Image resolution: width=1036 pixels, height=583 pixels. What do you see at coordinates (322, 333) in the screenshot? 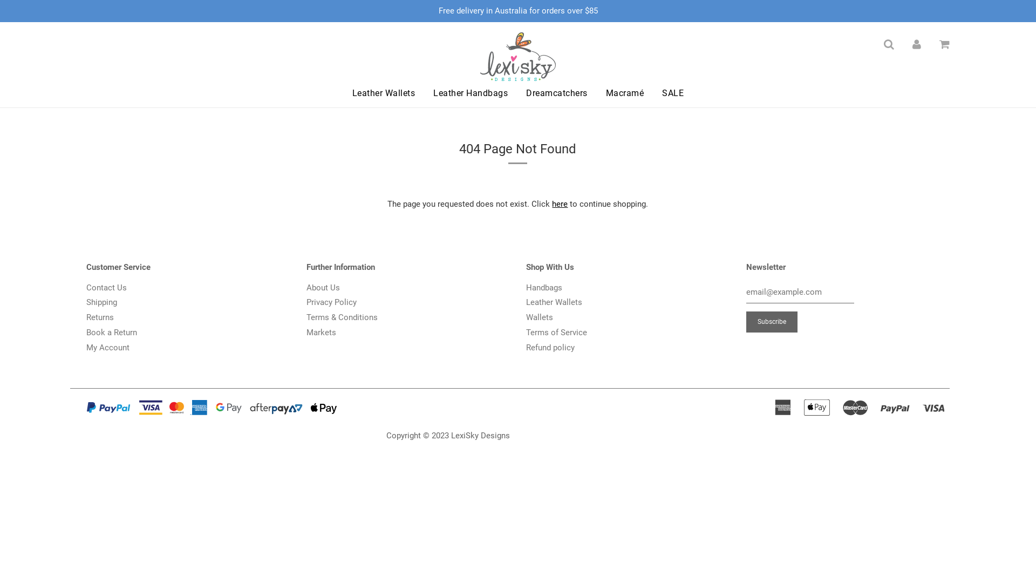
I see `Markets` at bounding box center [322, 333].